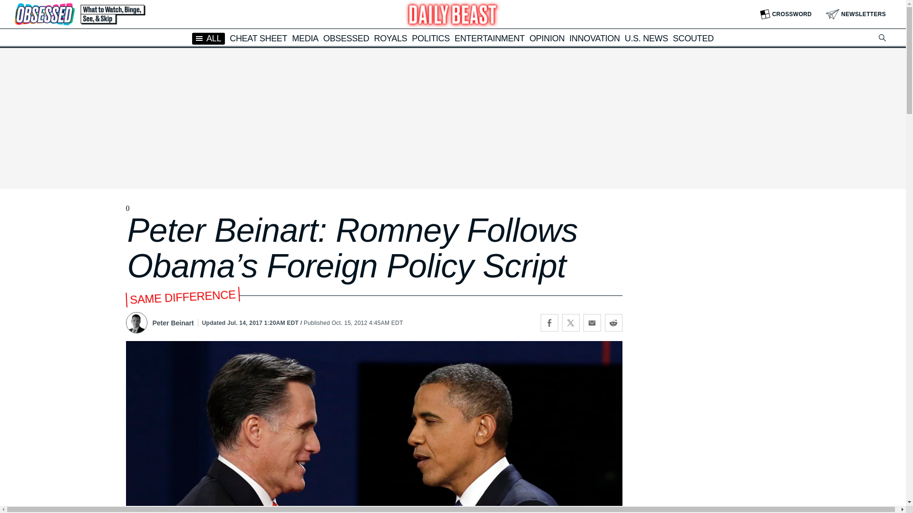 This screenshot has height=513, width=913. I want to click on OBSESSED, so click(346, 38).